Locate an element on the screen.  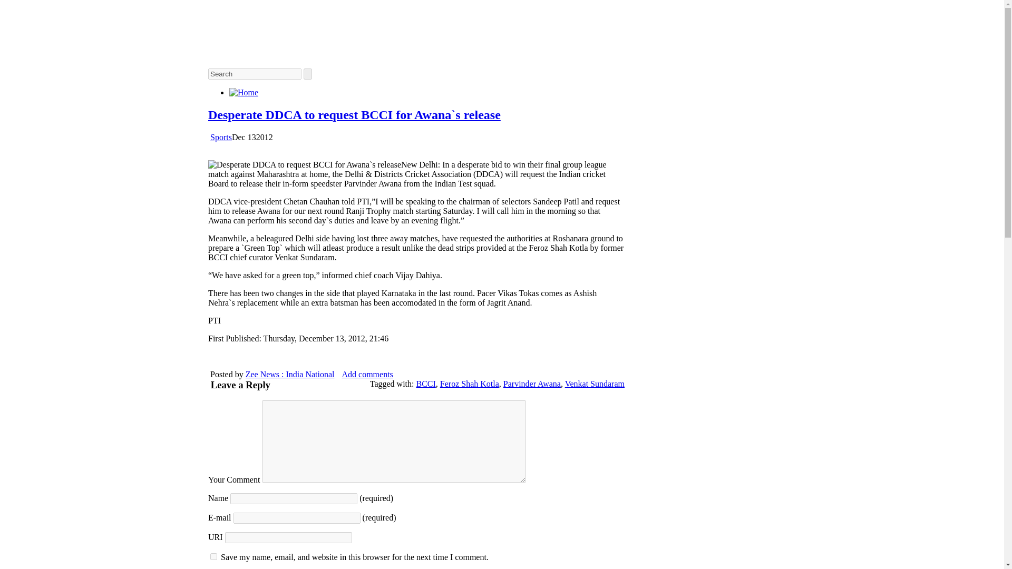
Sports is located at coordinates (221, 137).